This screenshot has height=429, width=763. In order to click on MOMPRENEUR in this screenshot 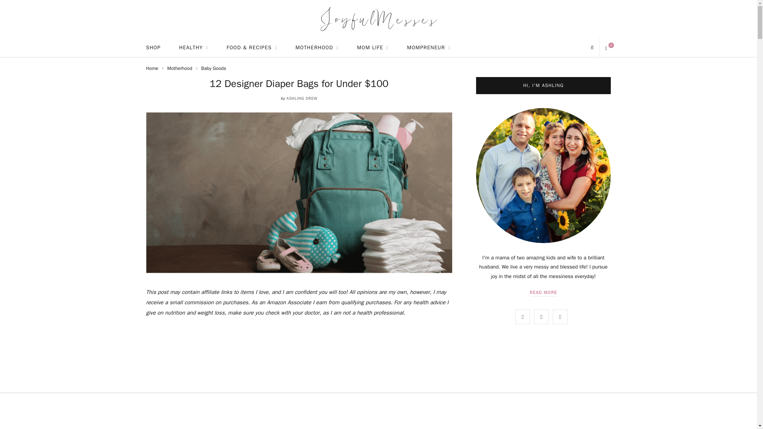, I will do `click(428, 48)`.